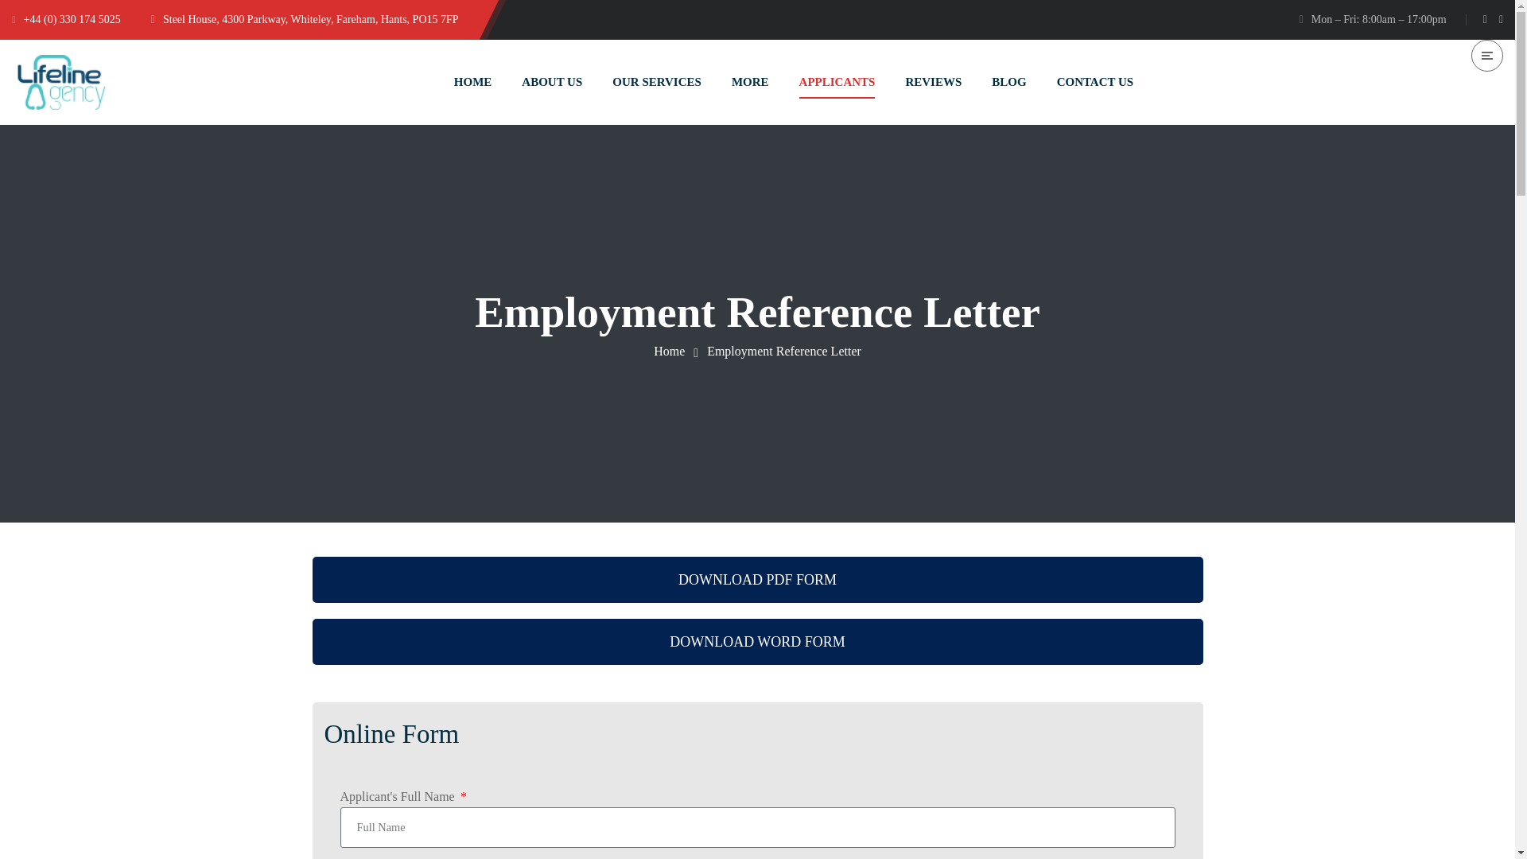 Image resolution: width=1527 pixels, height=859 pixels. Describe the element at coordinates (656, 81) in the screenshot. I see `OUR SERVICES` at that location.